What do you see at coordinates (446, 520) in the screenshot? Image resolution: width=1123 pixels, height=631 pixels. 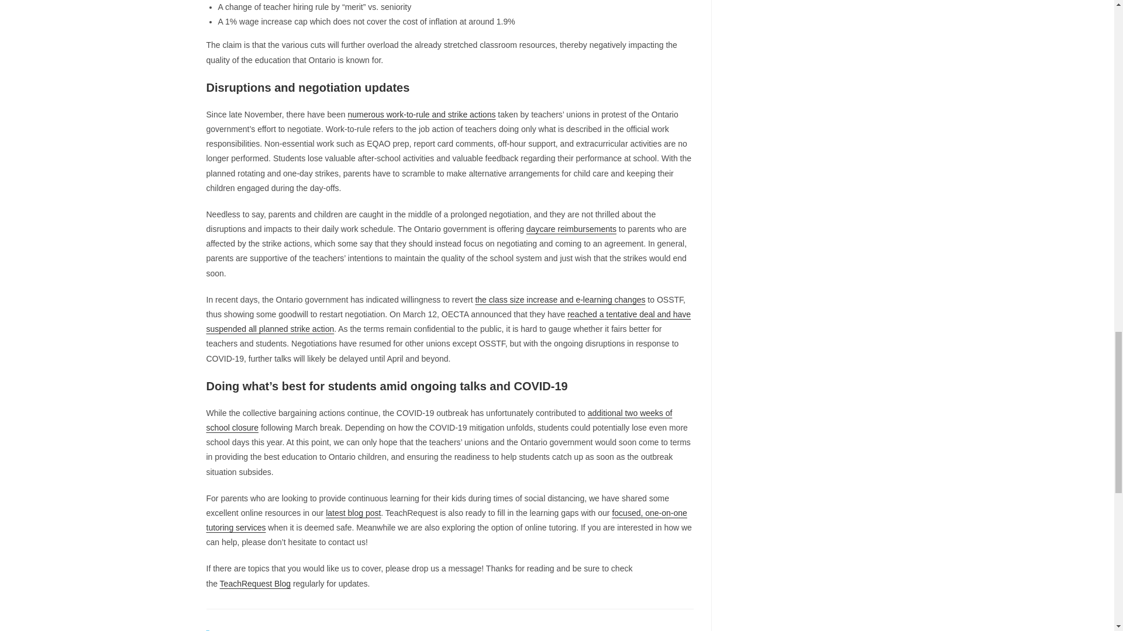 I see `focused, one-on-one tutoring services` at bounding box center [446, 520].